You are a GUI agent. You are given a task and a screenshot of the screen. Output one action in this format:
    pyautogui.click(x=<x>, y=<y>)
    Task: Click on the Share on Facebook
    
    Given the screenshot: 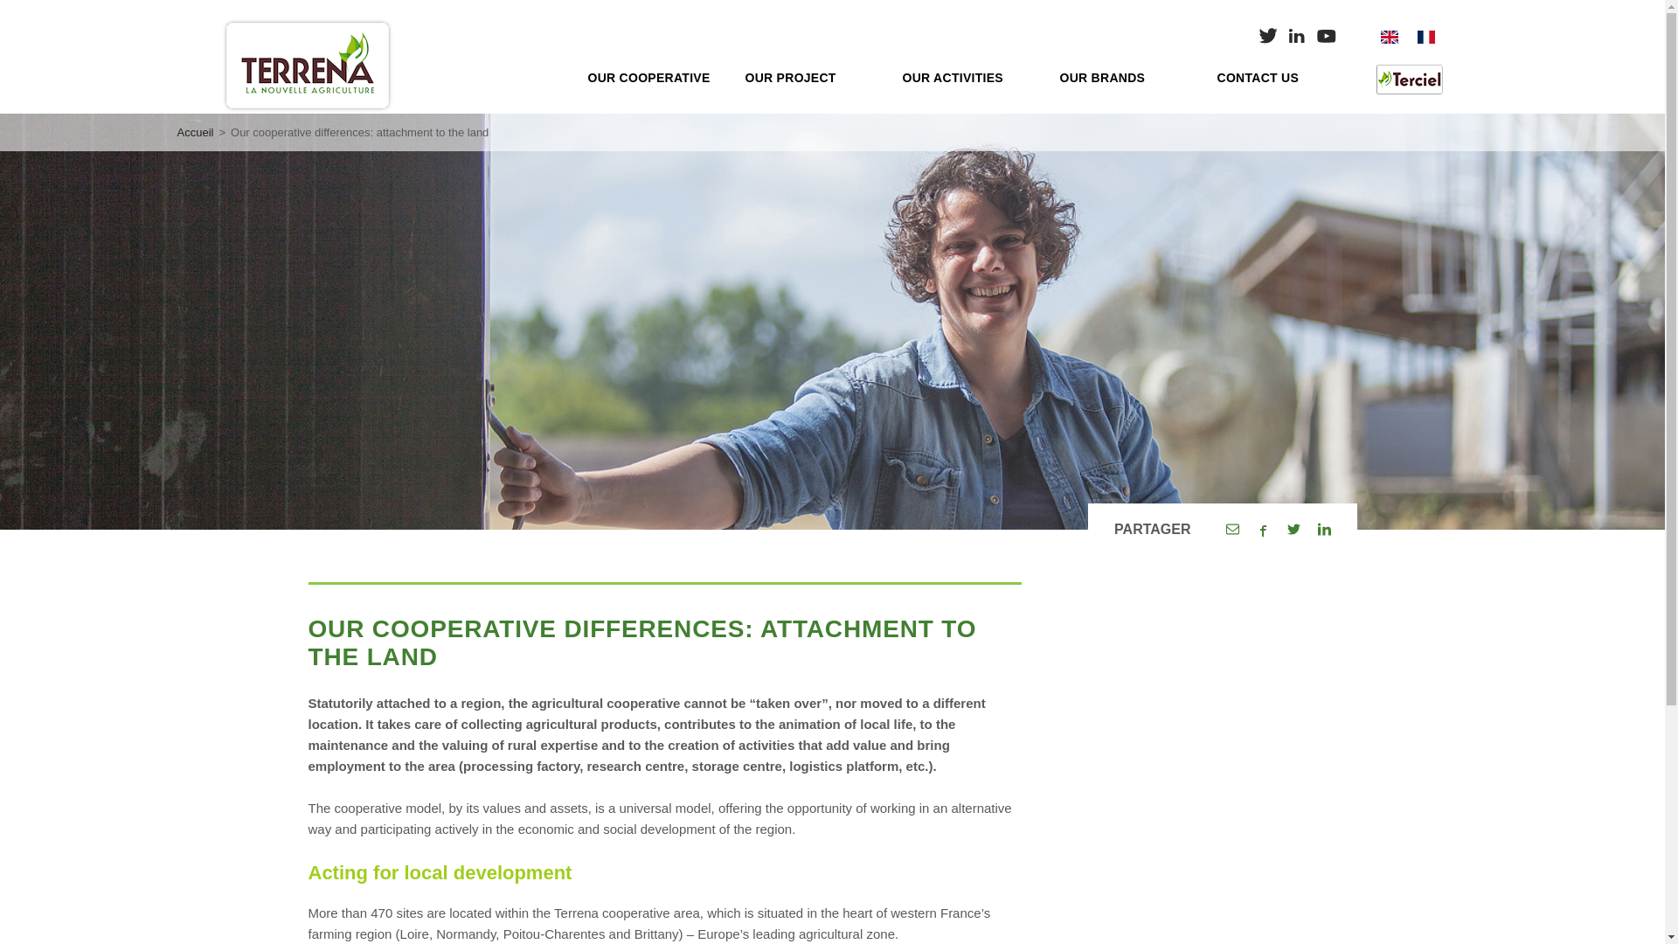 What is the action you would take?
    pyautogui.click(x=1264, y=530)
    